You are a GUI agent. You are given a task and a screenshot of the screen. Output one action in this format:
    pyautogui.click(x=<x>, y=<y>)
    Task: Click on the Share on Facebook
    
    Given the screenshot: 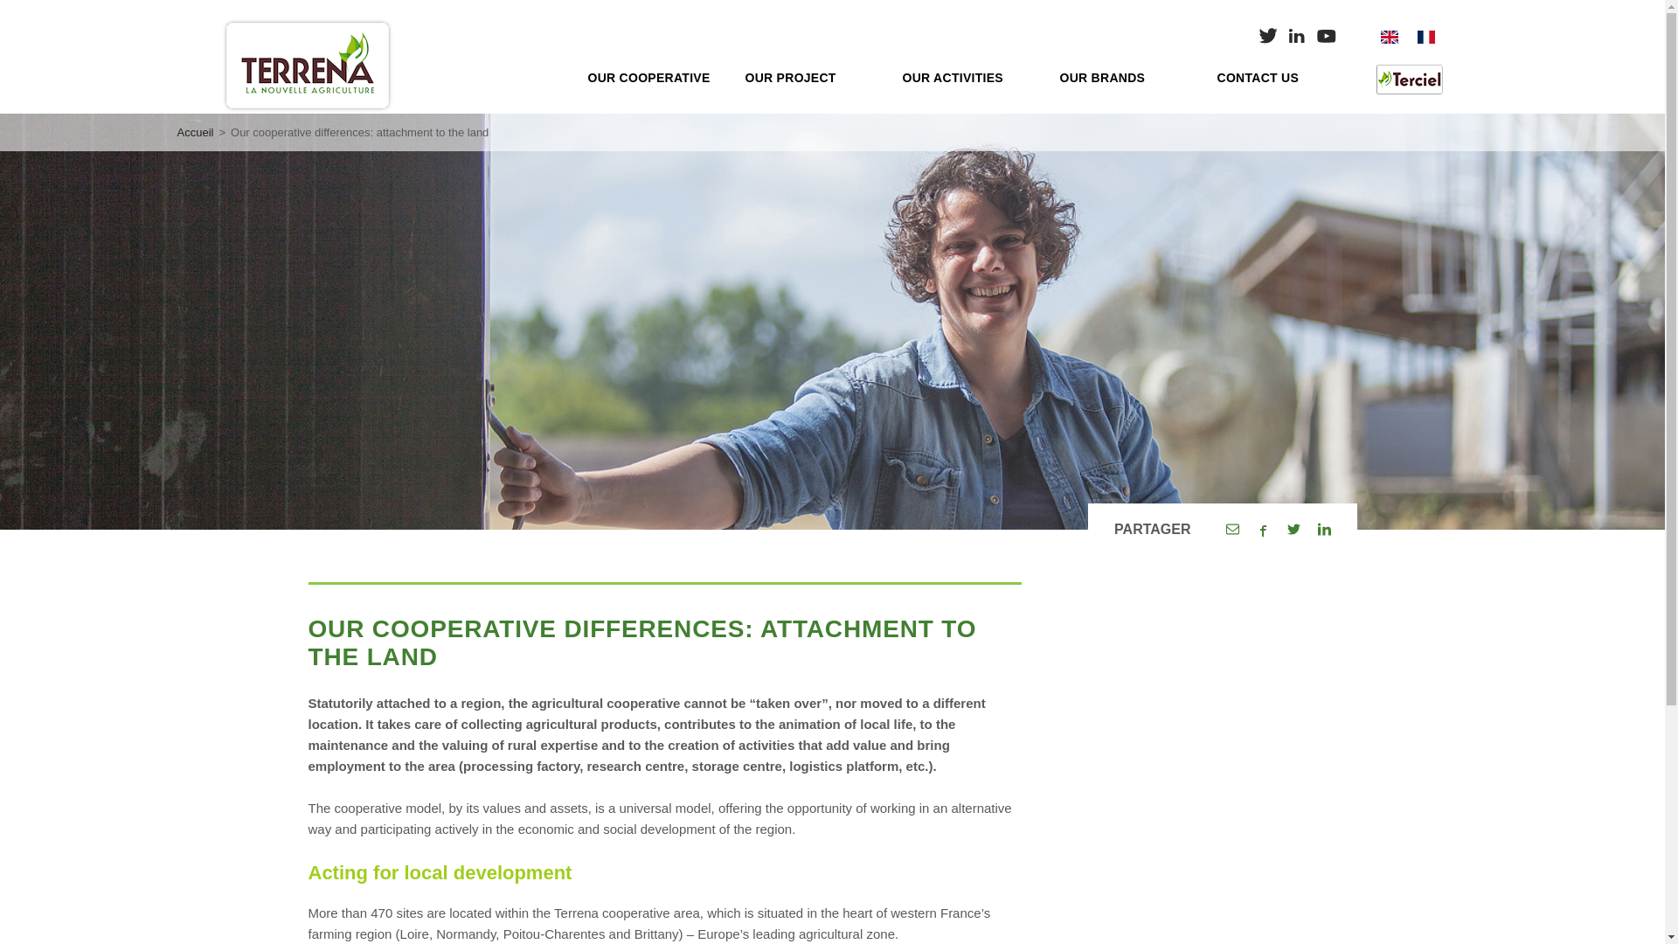 What is the action you would take?
    pyautogui.click(x=1264, y=530)
    